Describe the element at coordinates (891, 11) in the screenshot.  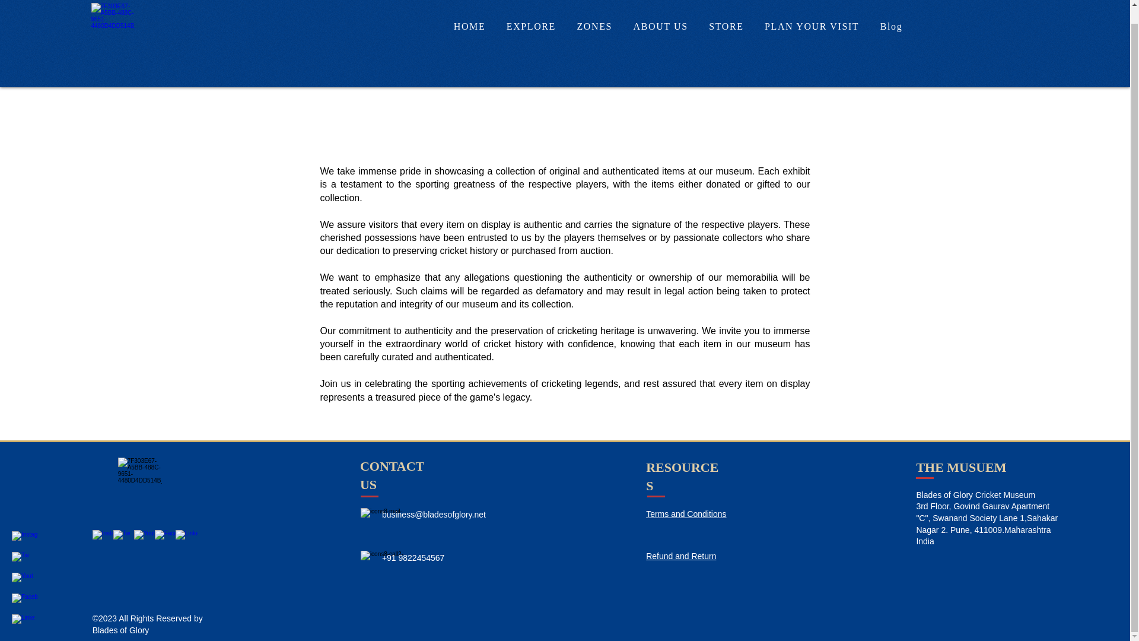
I see `Blog` at that location.